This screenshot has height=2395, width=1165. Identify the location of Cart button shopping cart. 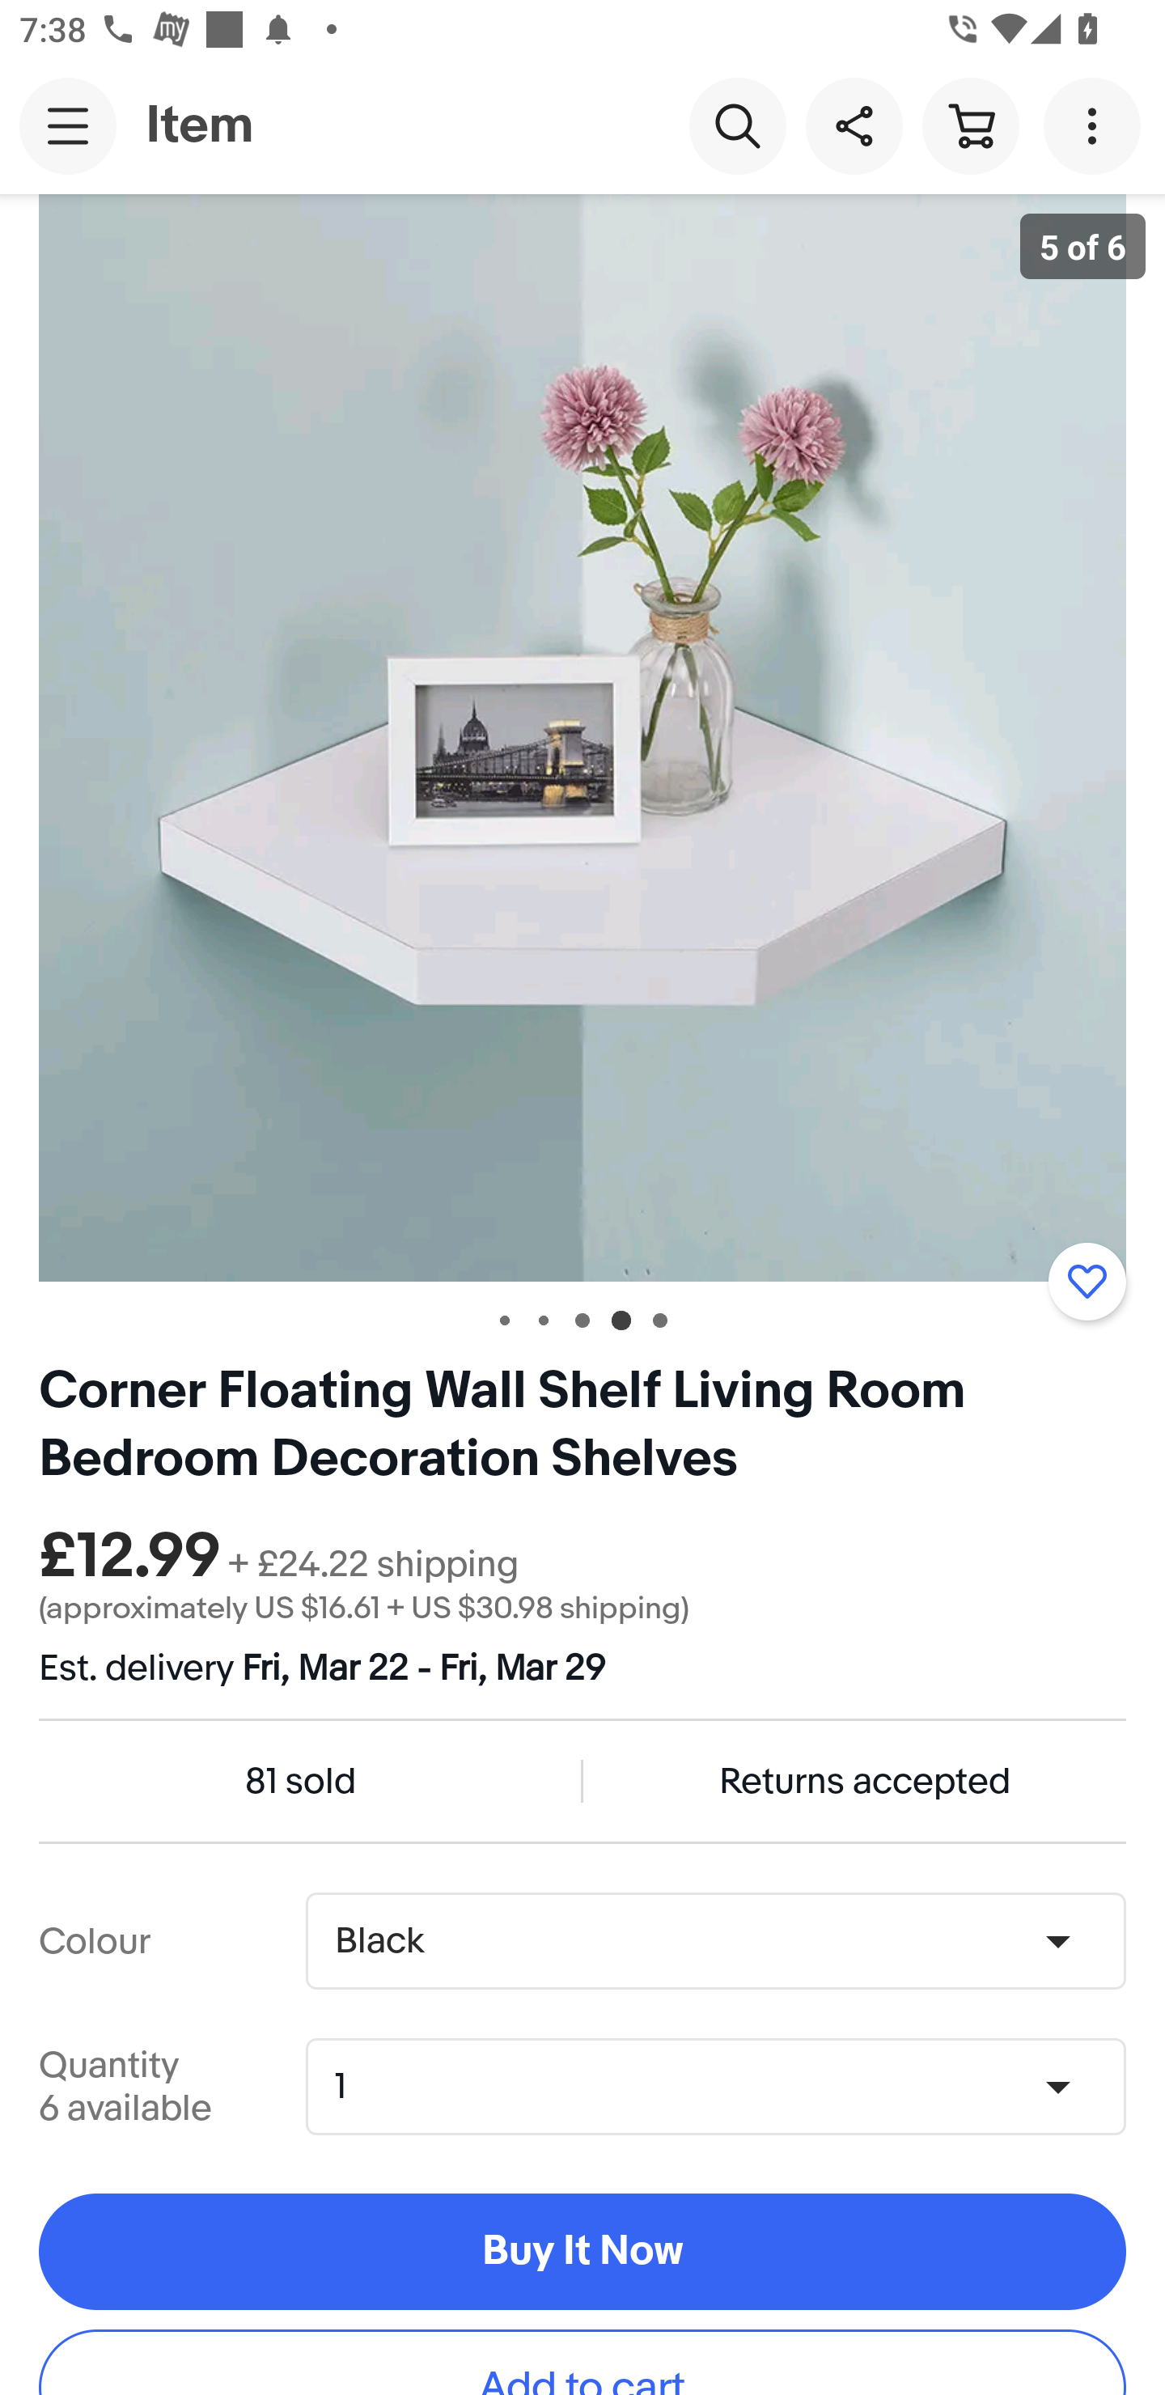
(970, 125).